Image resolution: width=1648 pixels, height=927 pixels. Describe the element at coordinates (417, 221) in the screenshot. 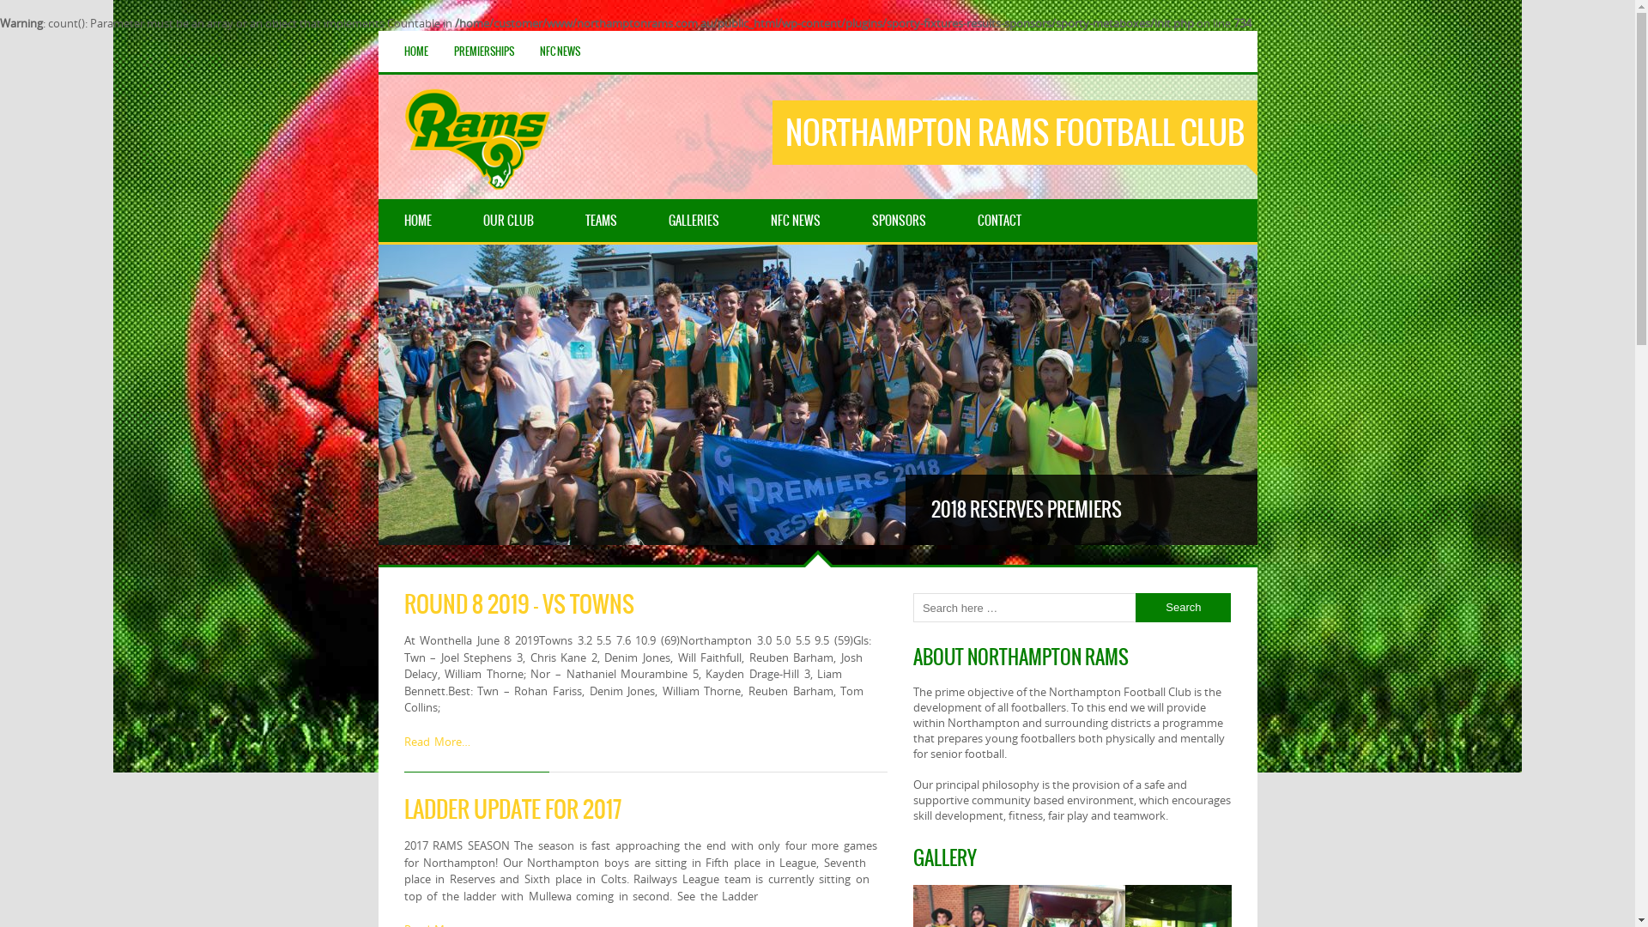

I see `HOME` at that location.